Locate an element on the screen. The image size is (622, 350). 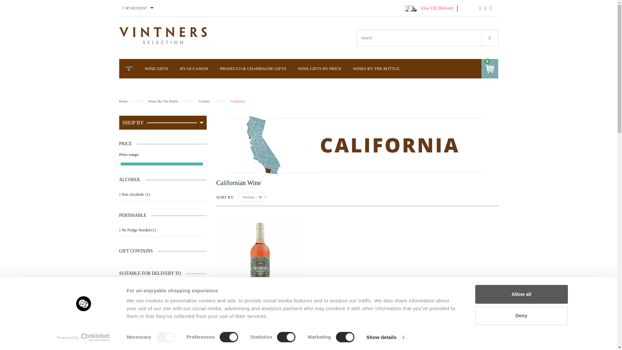
Vintners is located at coordinates (163, 36).